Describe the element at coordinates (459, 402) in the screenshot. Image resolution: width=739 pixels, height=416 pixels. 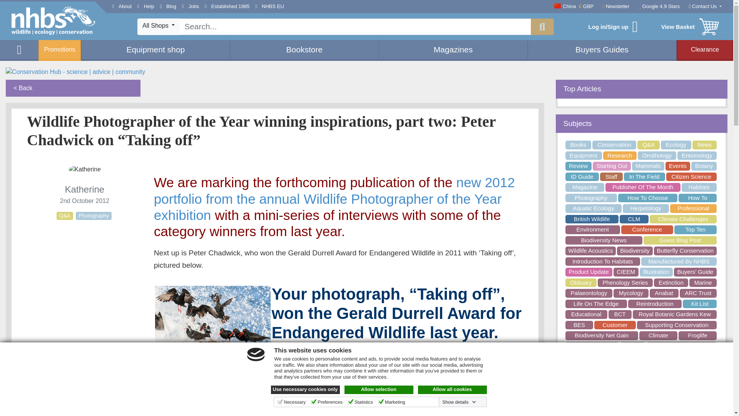
I see `Show details` at that location.